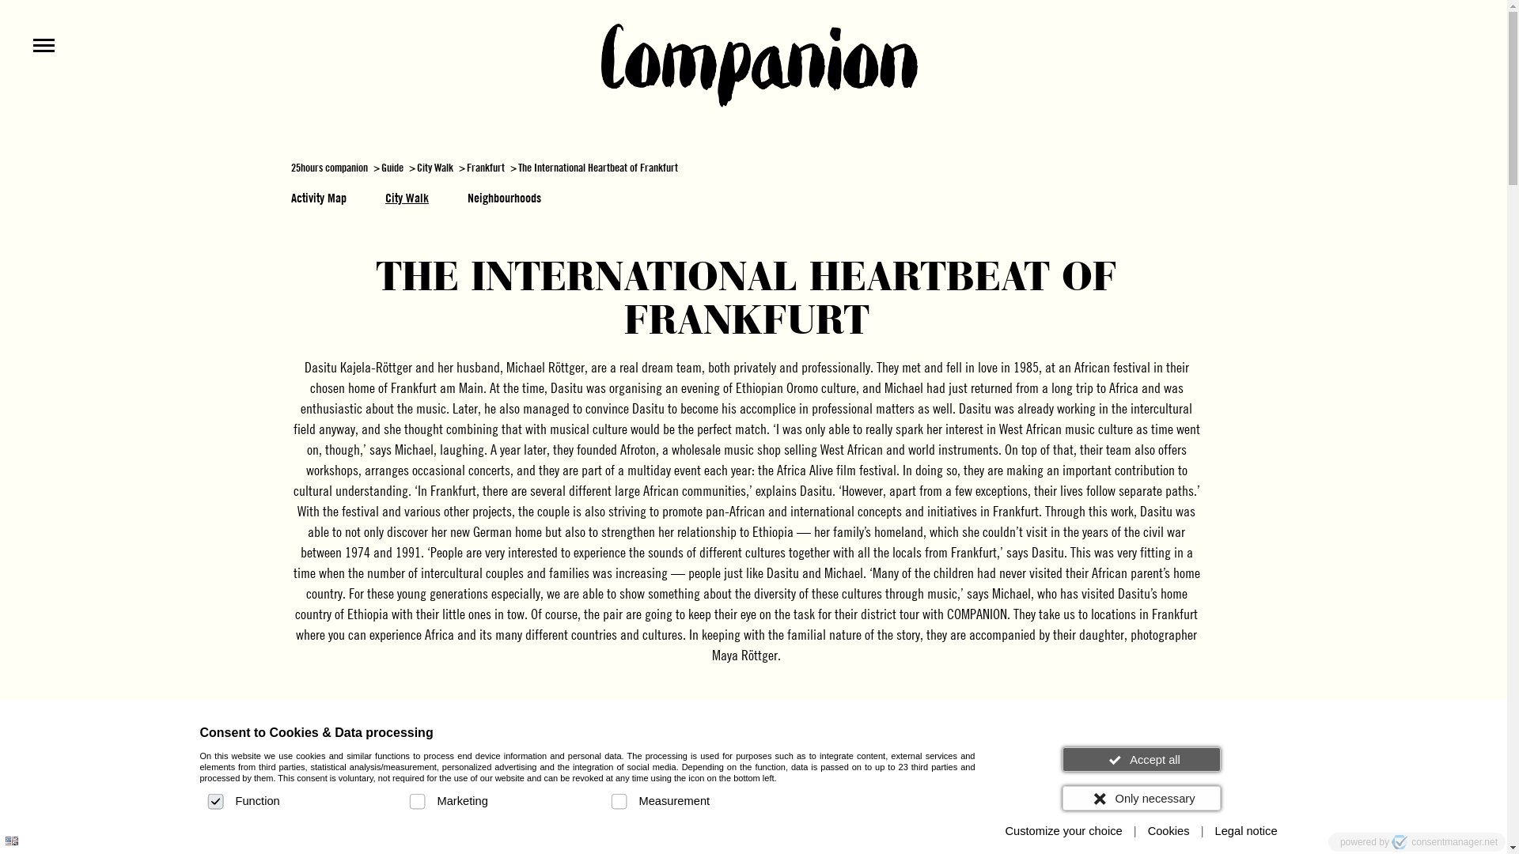 Image resolution: width=1519 pixels, height=854 pixels. I want to click on City Walk, so click(435, 168).